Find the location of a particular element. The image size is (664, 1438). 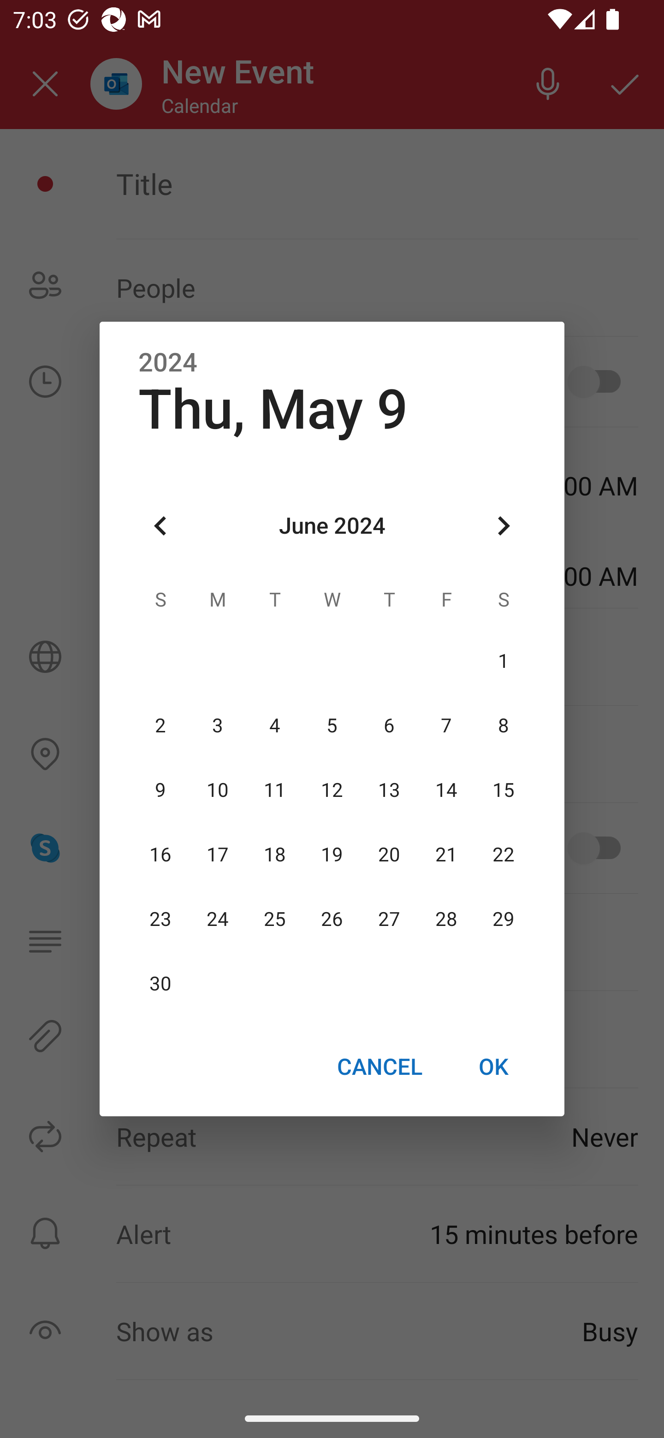

2024 is located at coordinates (168, 363).